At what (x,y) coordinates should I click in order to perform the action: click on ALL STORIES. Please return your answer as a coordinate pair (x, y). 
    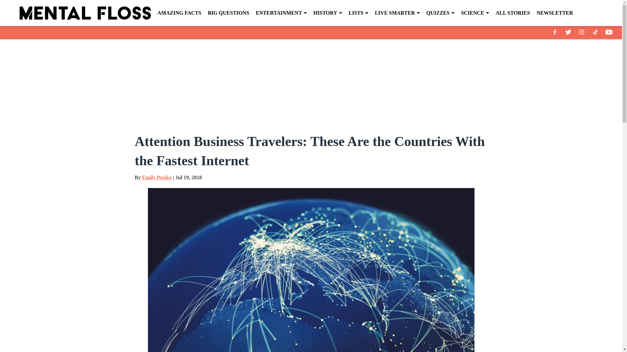
    Looking at the image, I should click on (513, 13).